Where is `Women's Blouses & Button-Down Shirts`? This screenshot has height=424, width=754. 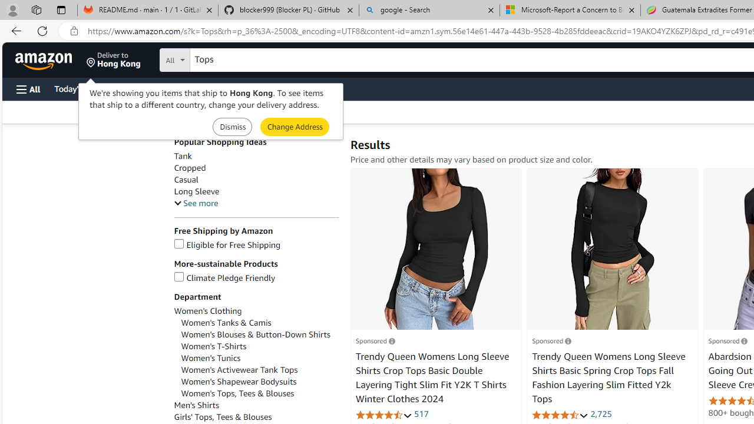
Women's Blouses & Button-Down Shirts is located at coordinates (259, 334).